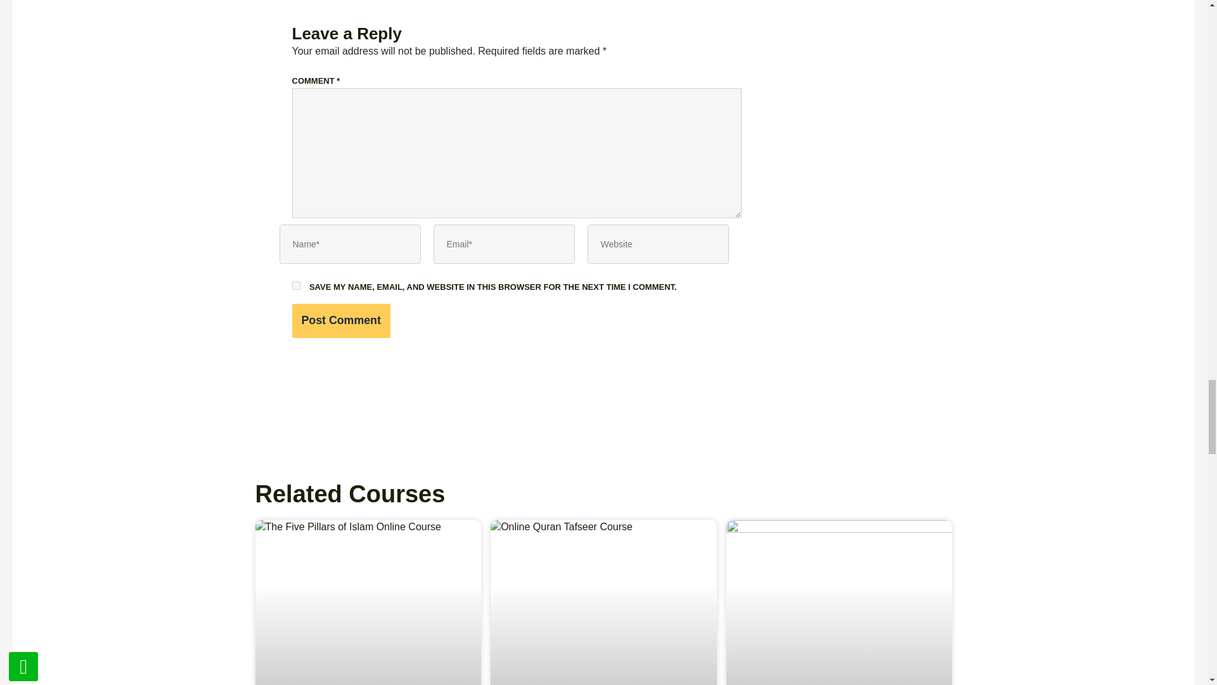 This screenshot has height=685, width=1217. I want to click on Post Comment, so click(340, 321).